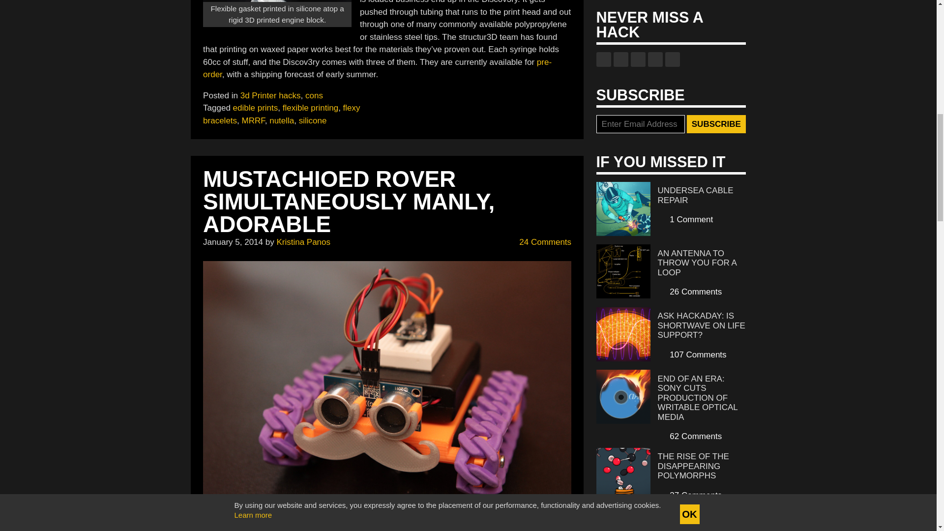  What do you see at coordinates (281, 114) in the screenshot?
I see `flexy bracelets` at bounding box center [281, 114].